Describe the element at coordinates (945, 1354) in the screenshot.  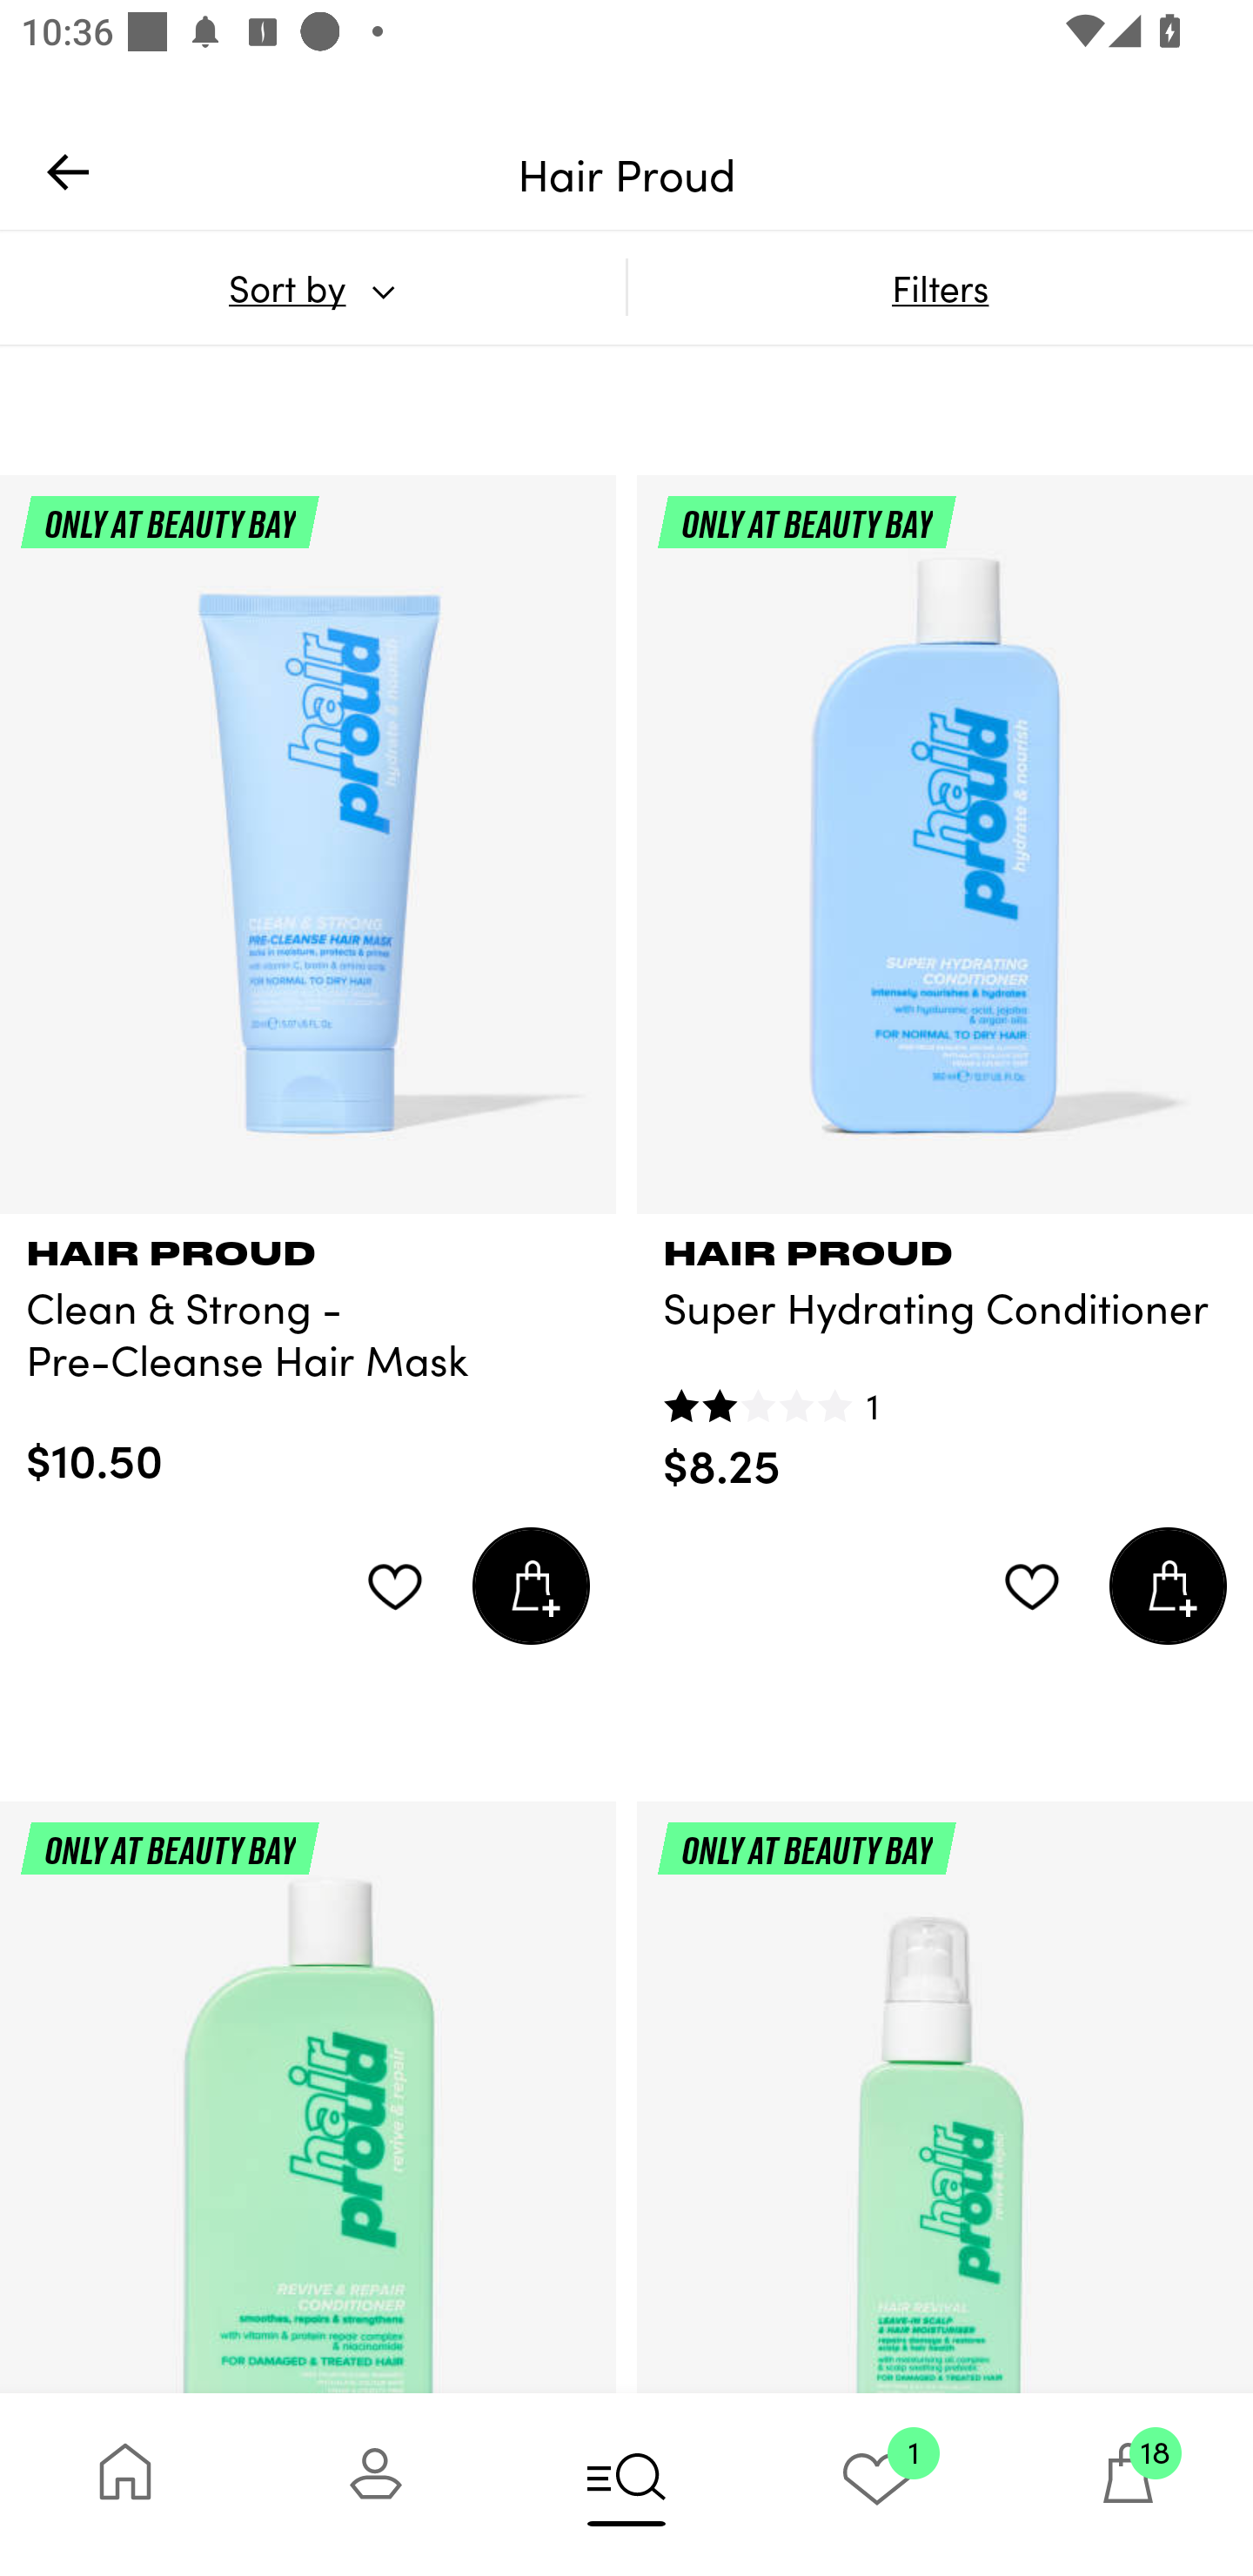
I see `HAIR PROUD Super Hydrating Conditioner 1 $8.25` at that location.